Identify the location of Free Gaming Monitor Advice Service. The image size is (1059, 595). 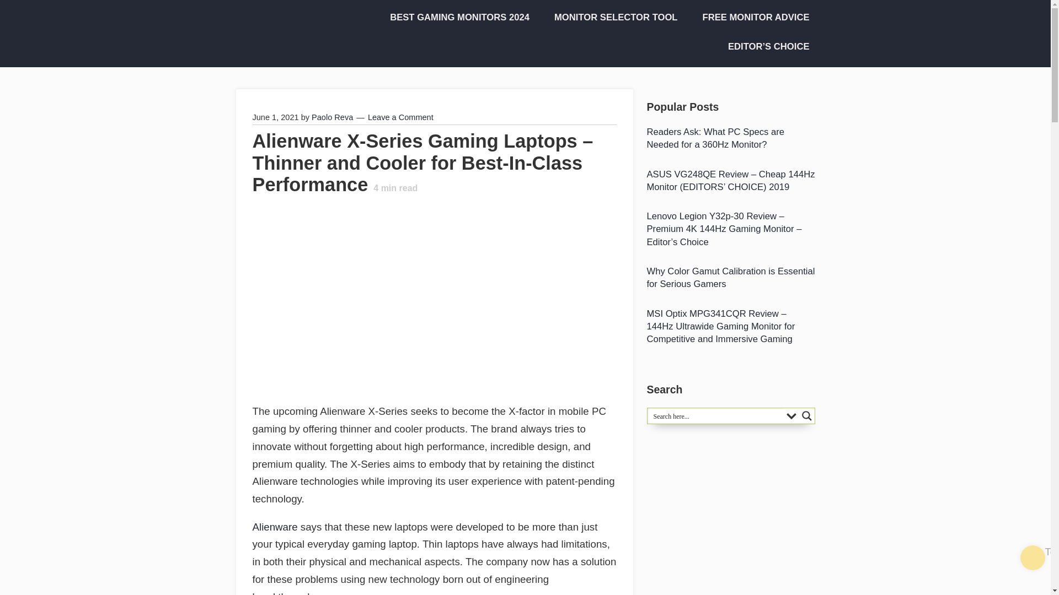
(752, 18).